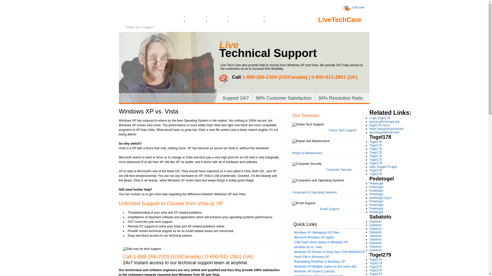 This screenshot has width=492, height=276. I want to click on Home, so click(175, 20).